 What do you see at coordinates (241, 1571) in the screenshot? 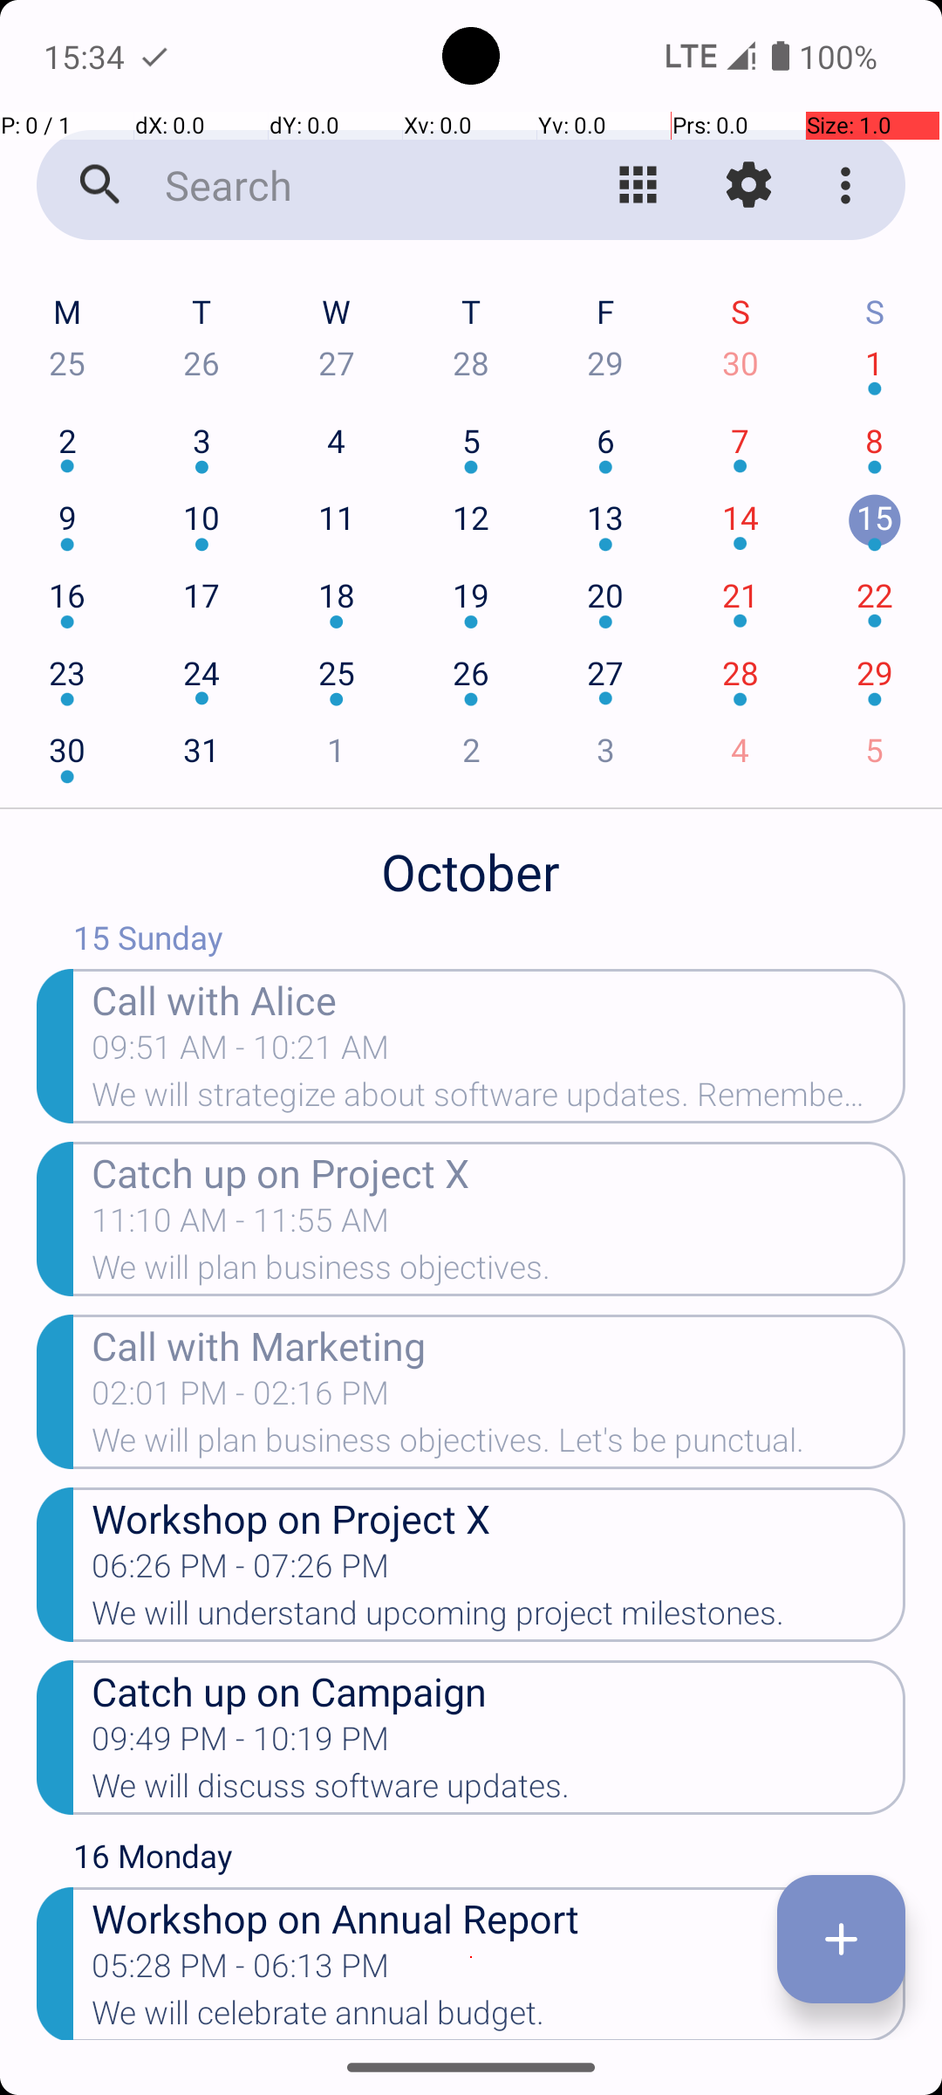
I see `06:26 PM - 07:26 PM` at bounding box center [241, 1571].